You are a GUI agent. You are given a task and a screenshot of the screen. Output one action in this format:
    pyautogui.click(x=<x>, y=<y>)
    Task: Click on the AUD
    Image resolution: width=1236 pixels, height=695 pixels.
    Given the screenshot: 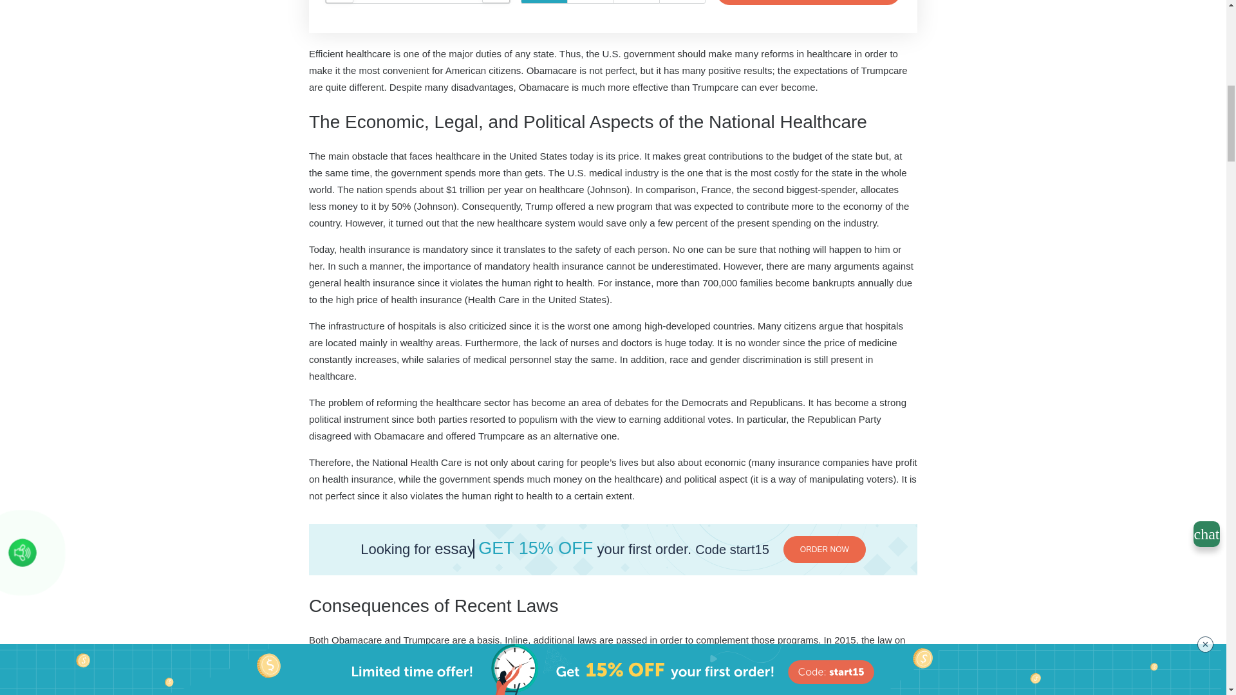 What is the action you would take?
    pyautogui.click(x=682, y=2)
    